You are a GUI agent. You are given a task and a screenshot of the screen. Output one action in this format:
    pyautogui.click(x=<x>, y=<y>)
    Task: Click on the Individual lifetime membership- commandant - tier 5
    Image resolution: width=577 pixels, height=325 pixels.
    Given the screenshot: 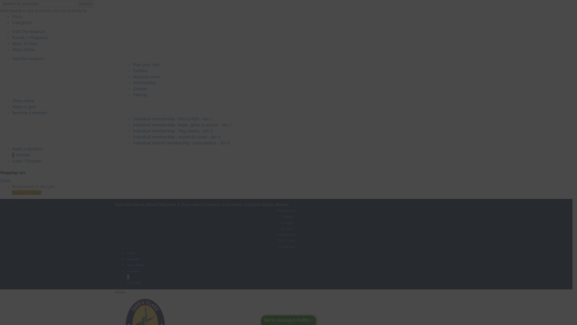 What is the action you would take?
    pyautogui.click(x=181, y=143)
    